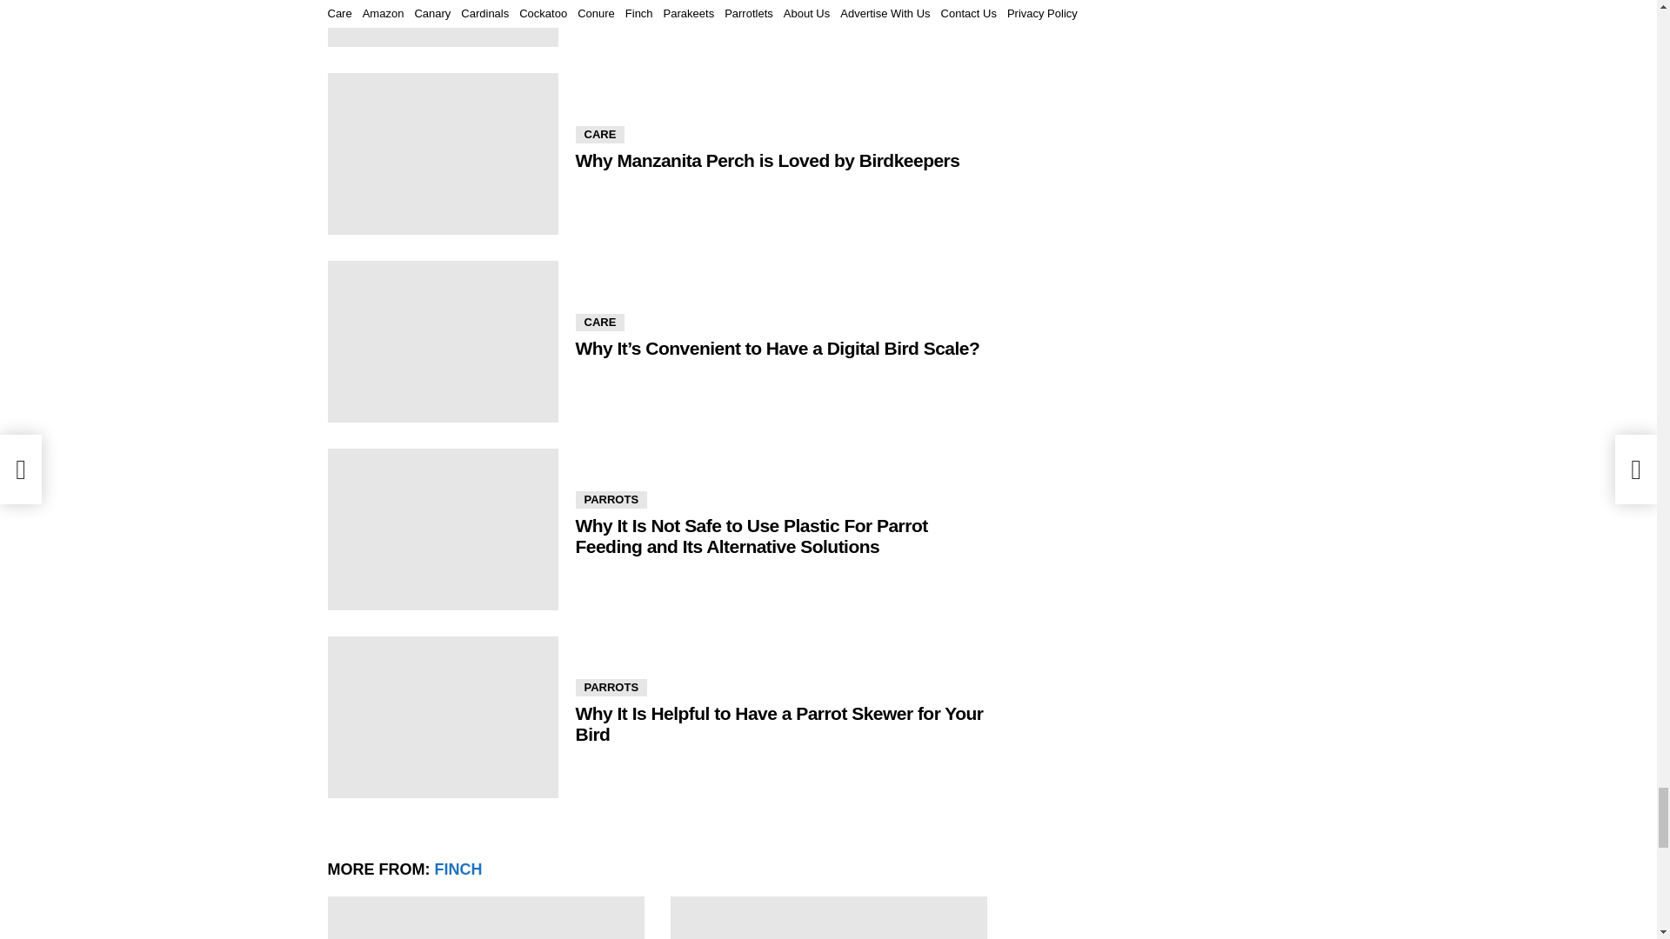 This screenshot has height=939, width=1670. Describe the element at coordinates (600, 322) in the screenshot. I see `CARE` at that location.